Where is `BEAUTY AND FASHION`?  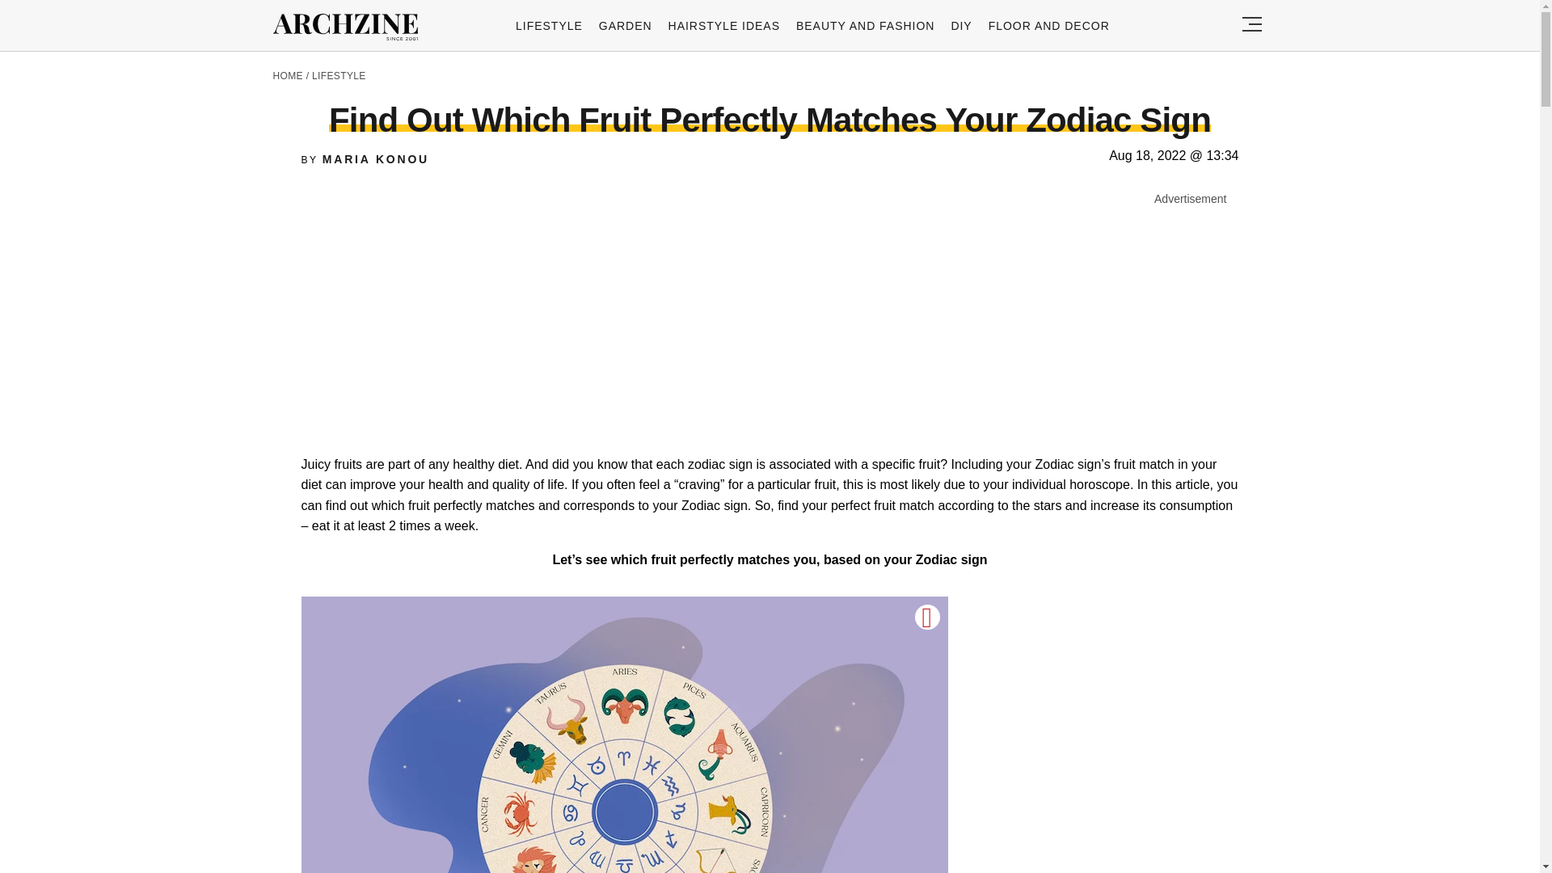
BEAUTY AND FASHION is located at coordinates (865, 25).